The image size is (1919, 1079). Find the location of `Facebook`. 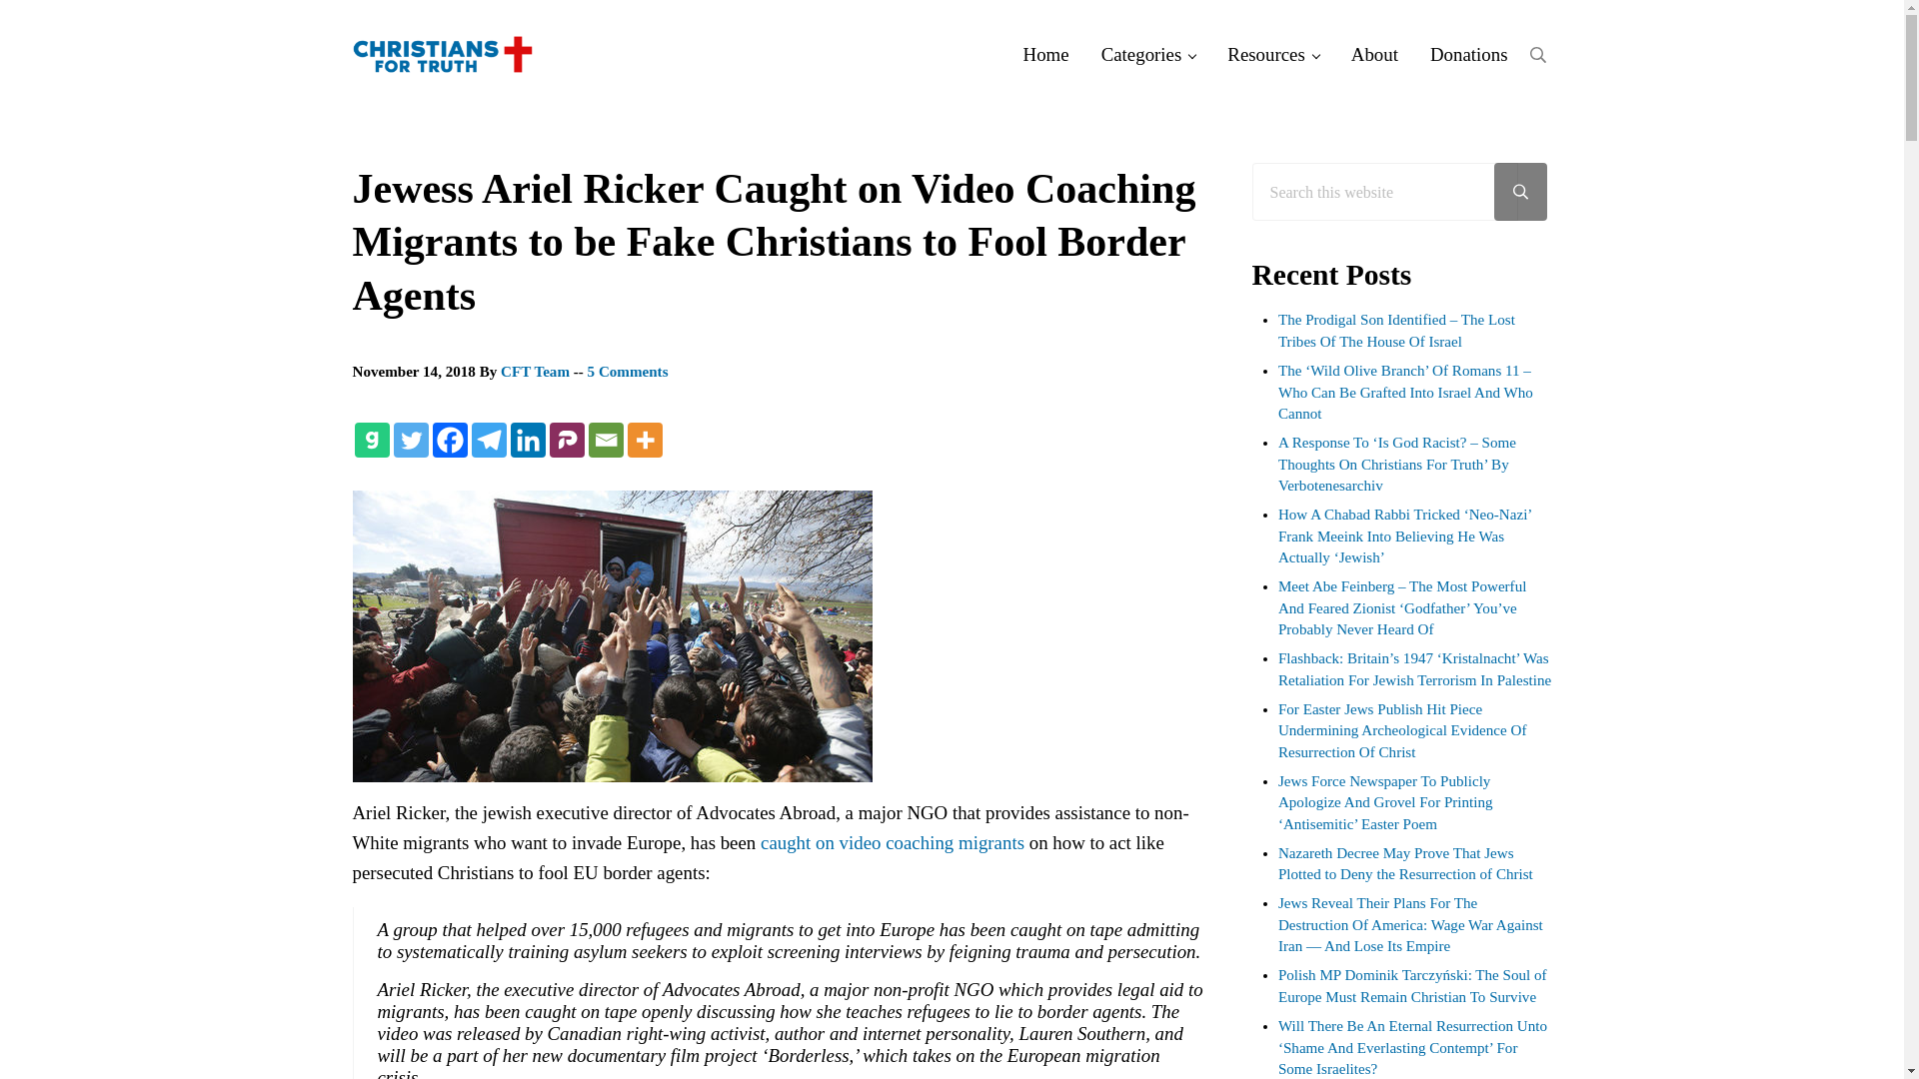

Facebook is located at coordinates (449, 440).